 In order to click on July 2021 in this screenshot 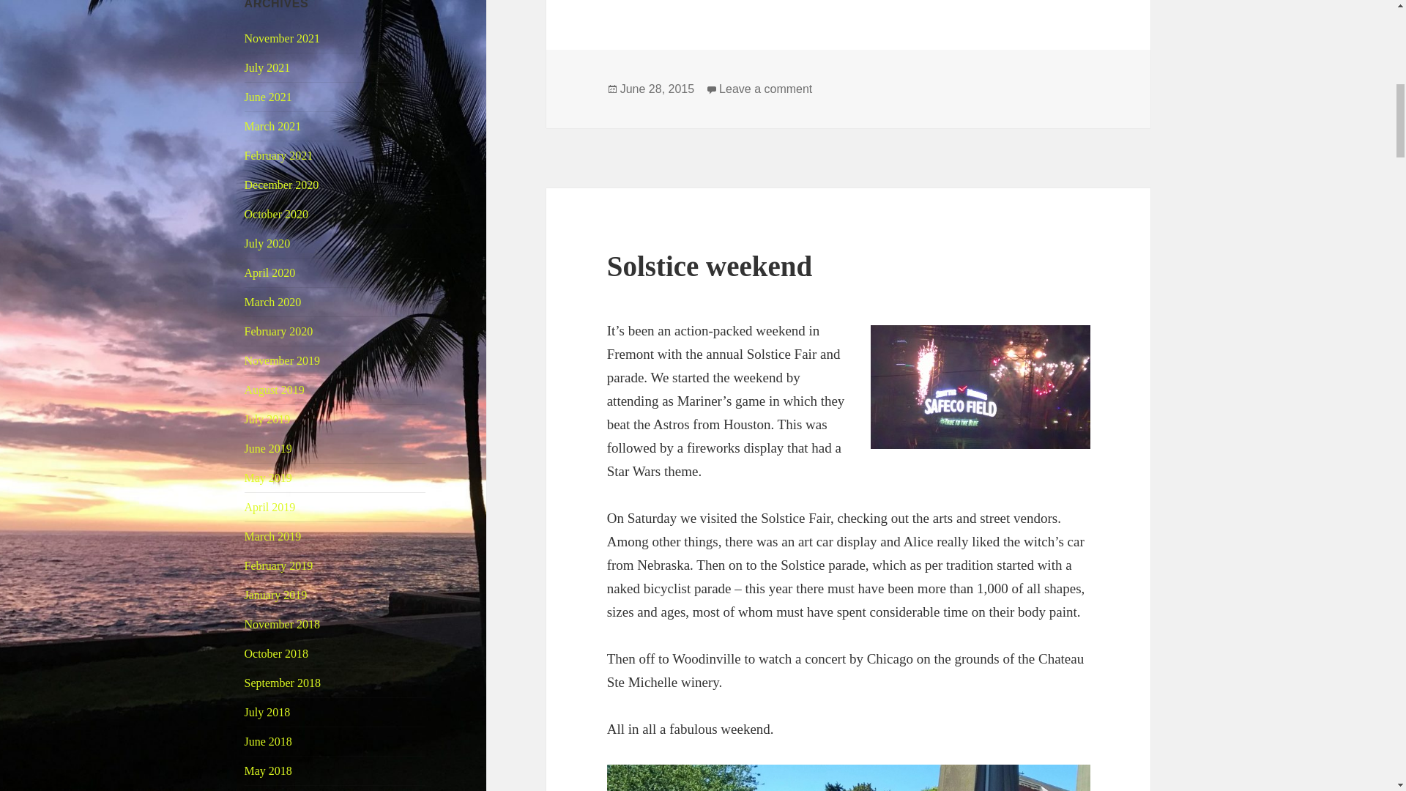, I will do `click(268, 67)`.